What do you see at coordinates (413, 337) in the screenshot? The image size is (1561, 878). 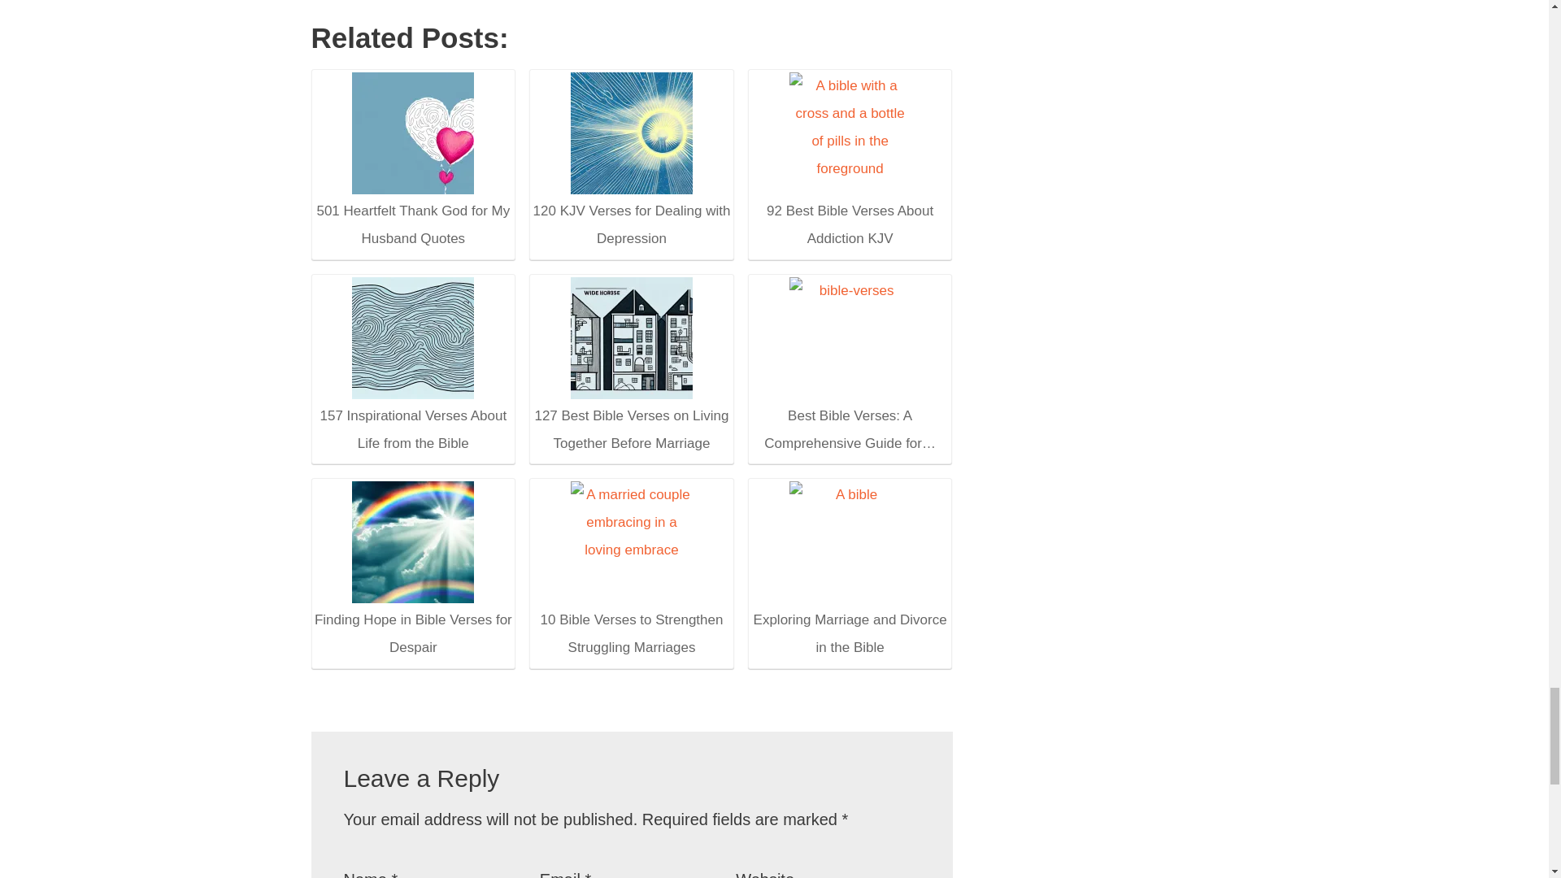 I see `157 Inspirational Verses About Life from the Bible` at bounding box center [413, 337].